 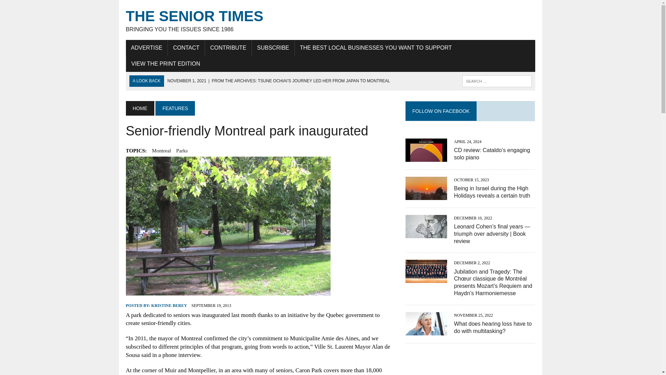 I want to click on The Senior Times, so click(x=330, y=20).